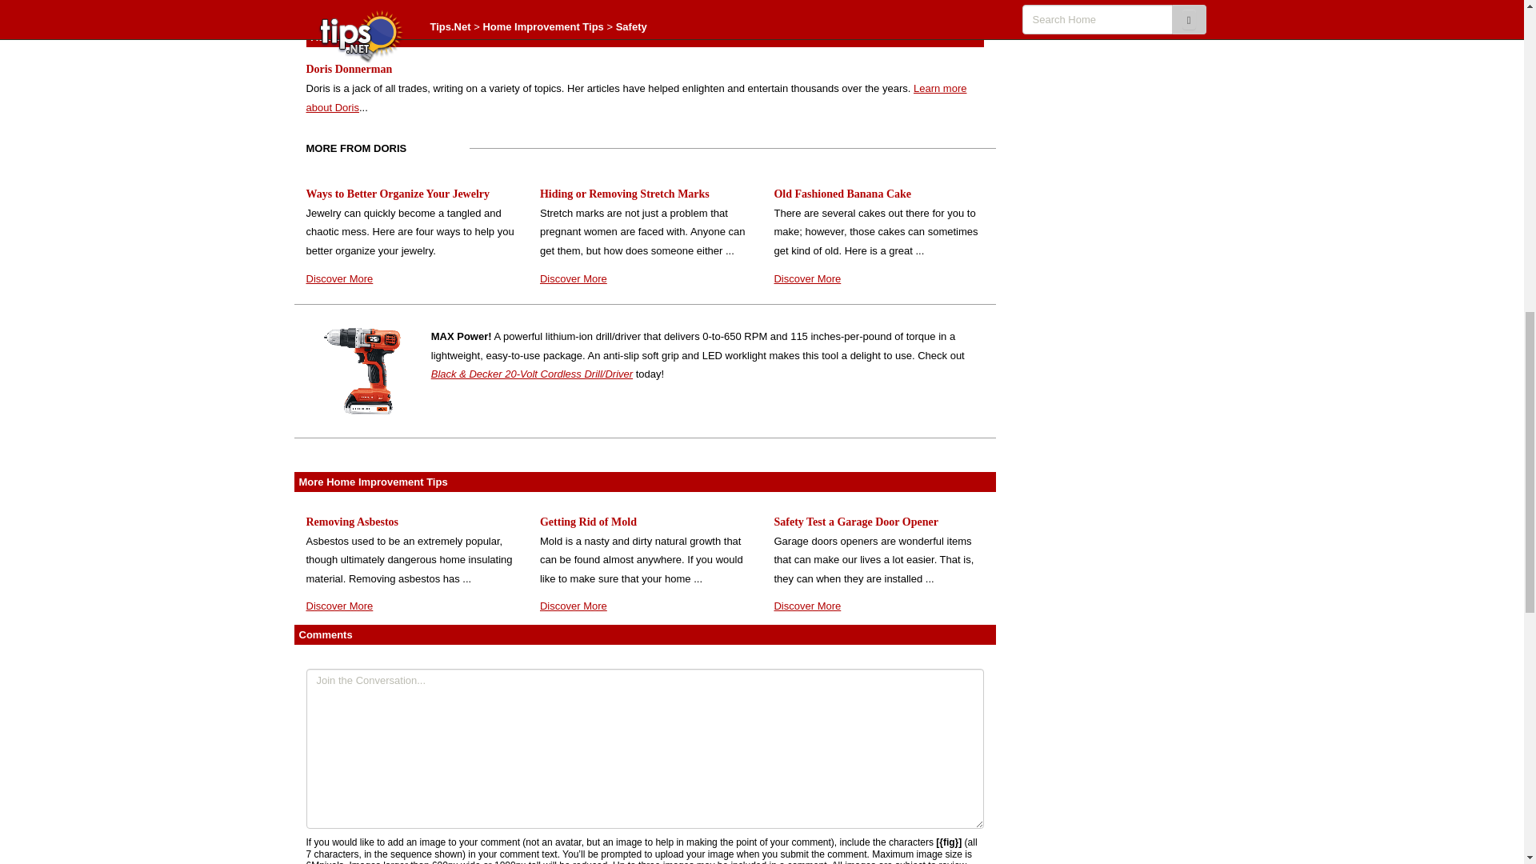 This screenshot has width=1536, height=864. What do you see at coordinates (806, 605) in the screenshot?
I see `Discover More` at bounding box center [806, 605].